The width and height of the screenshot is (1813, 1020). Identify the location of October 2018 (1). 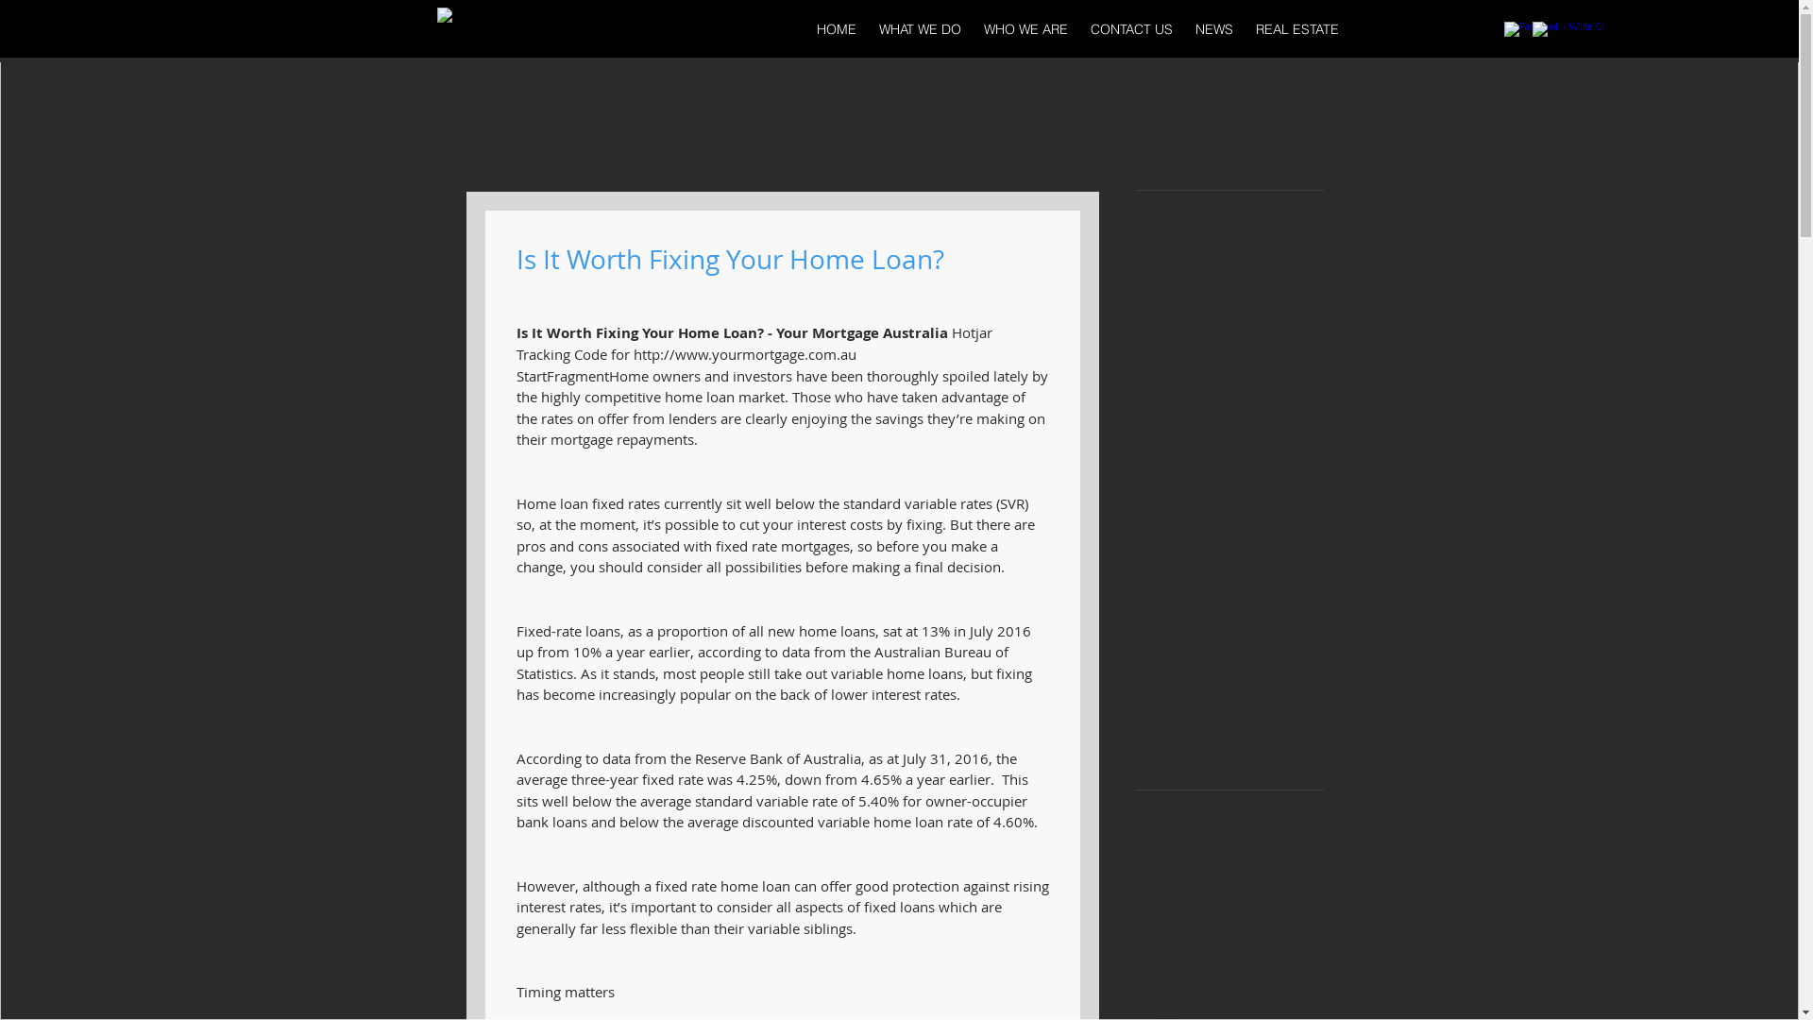
(1238, 946).